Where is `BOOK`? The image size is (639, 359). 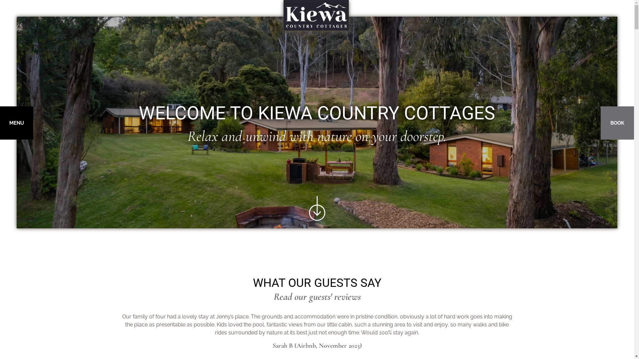
BOOK is located at coordinates (617, 123).